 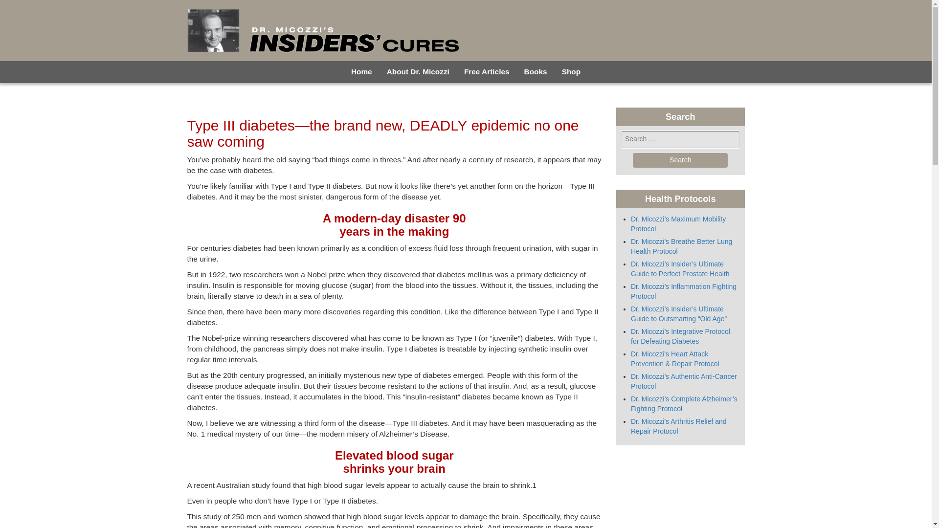 What do you see at coordinates (682, 246) in the screenshot?
I see `Dr. Micozzi's Breathe Better Lung Health Protocol` at bounding box center [682, 246].